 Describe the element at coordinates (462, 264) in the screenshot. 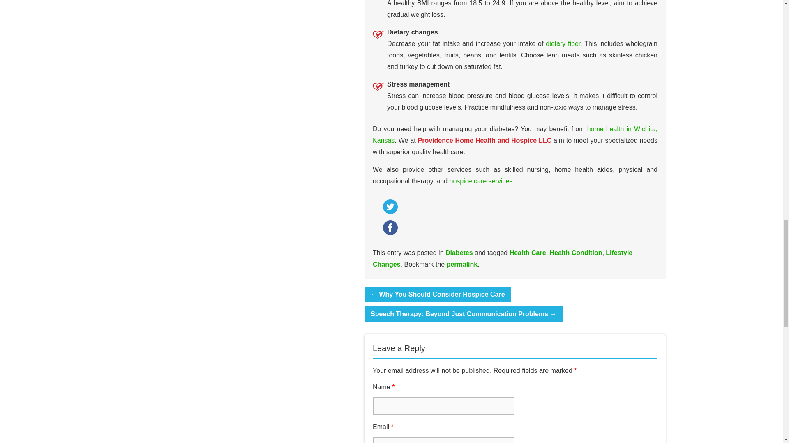

I see `permalink` at that location.